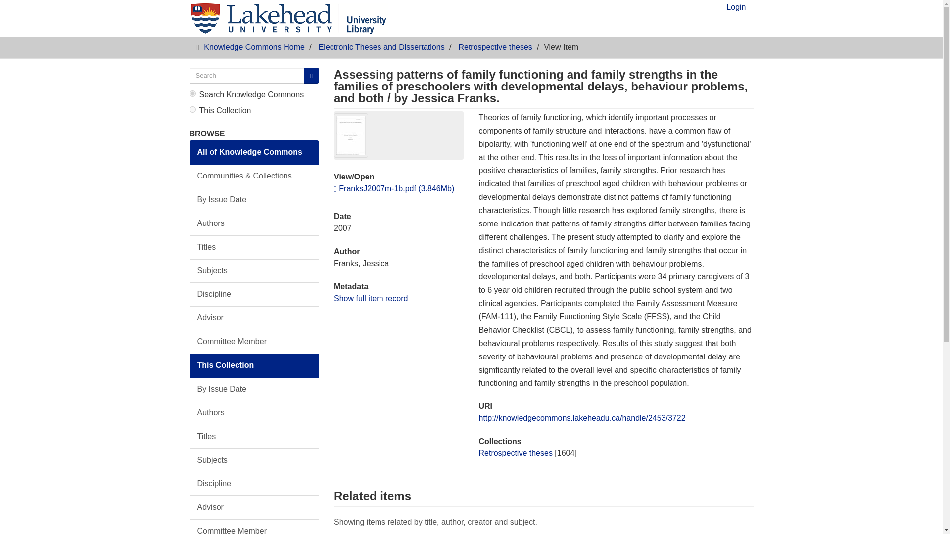 This screenshot has height=534, width=950. Describe the element at coordinates (254, 223) in the screenshot. I see `Authors` at that location.